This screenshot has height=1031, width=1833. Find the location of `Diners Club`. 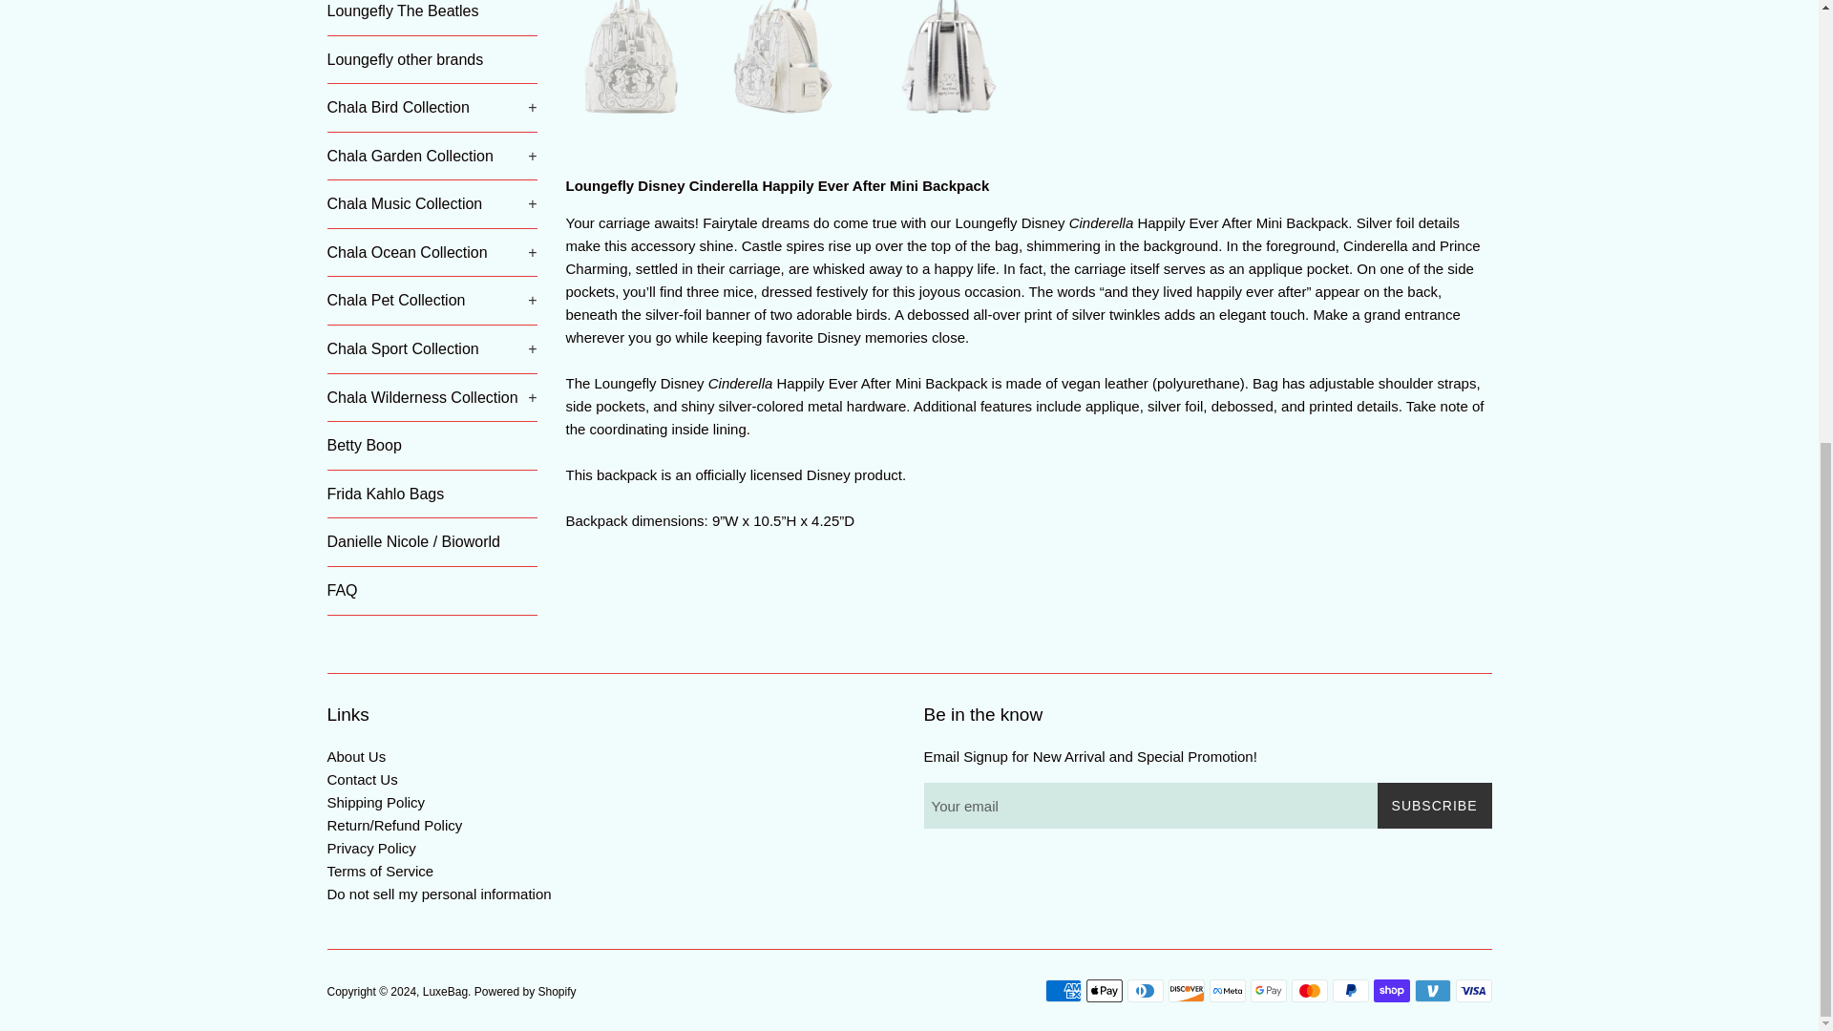

Diners Club is located at coordinates (1144, 991).